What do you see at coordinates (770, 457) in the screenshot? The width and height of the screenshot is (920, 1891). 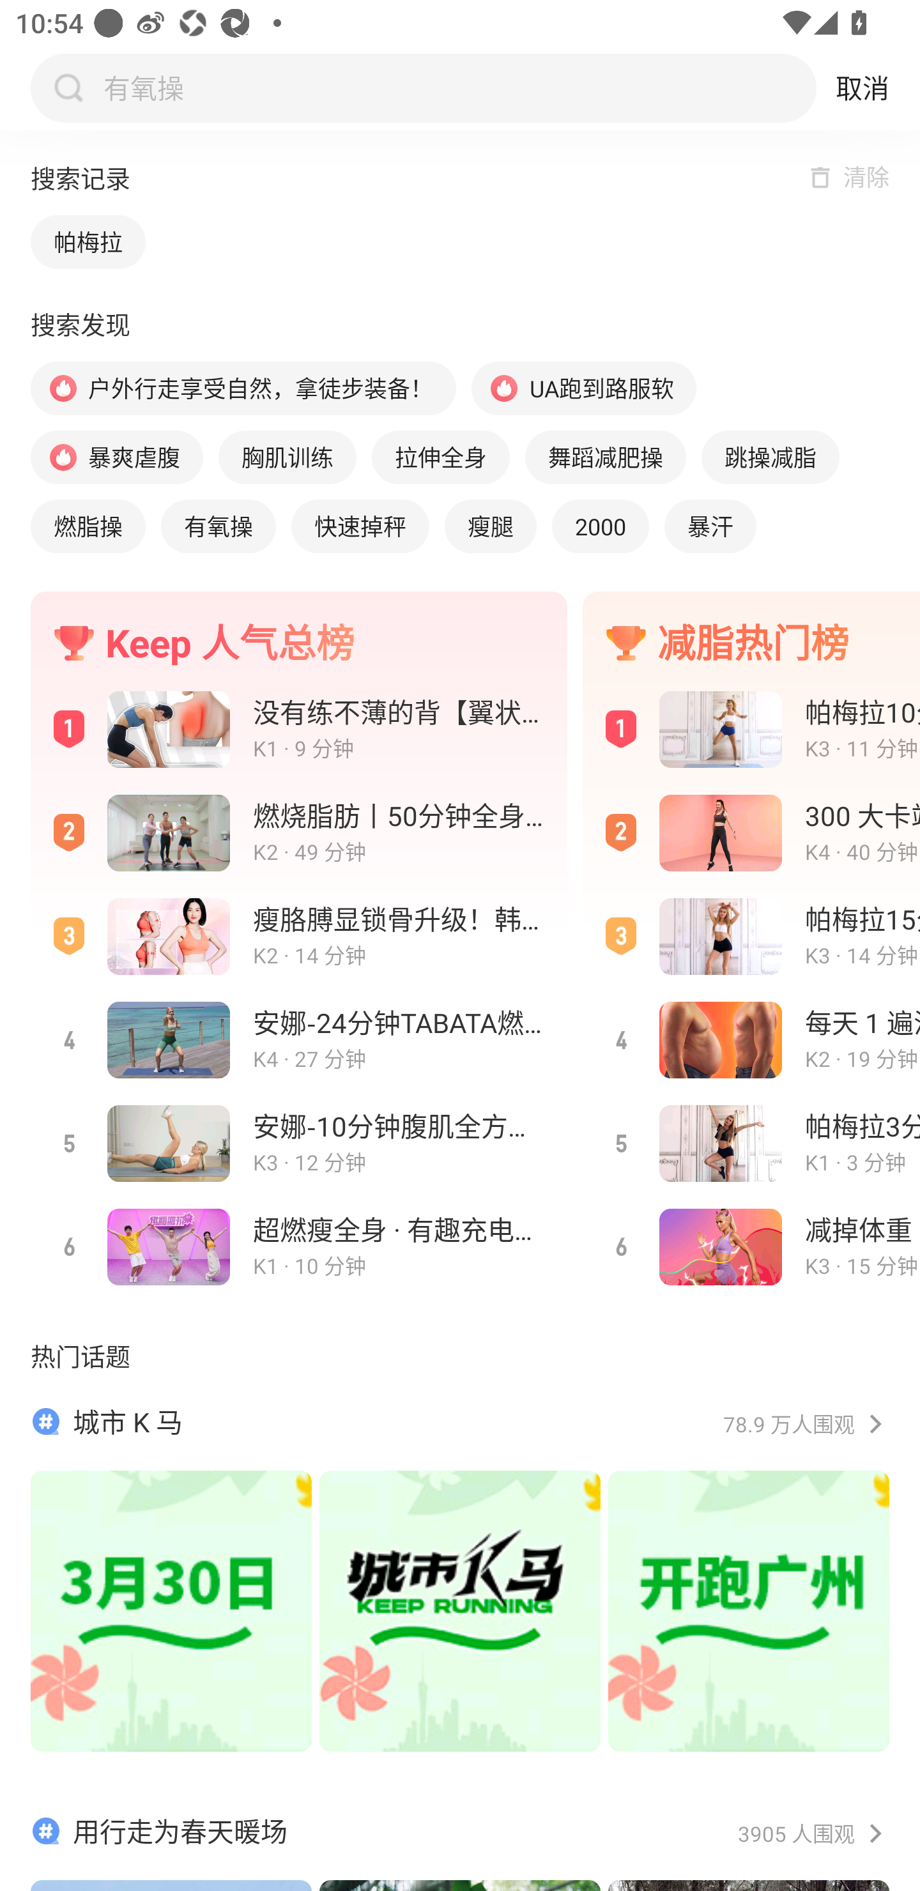 I see `跳操减脂` at bounding box center [770, 457].